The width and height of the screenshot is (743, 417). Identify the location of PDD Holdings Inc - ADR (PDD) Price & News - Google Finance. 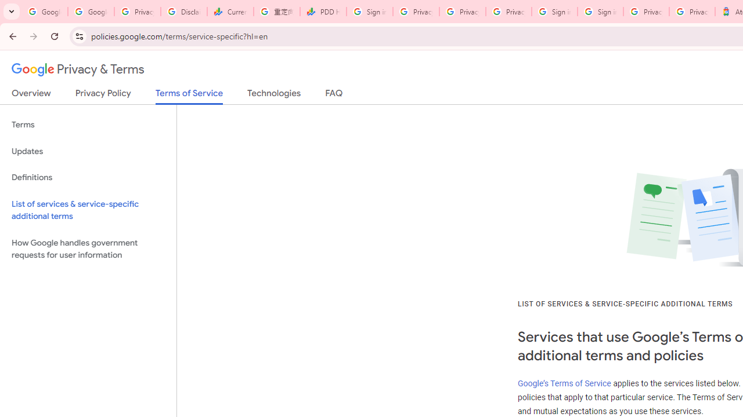
(323, 12).